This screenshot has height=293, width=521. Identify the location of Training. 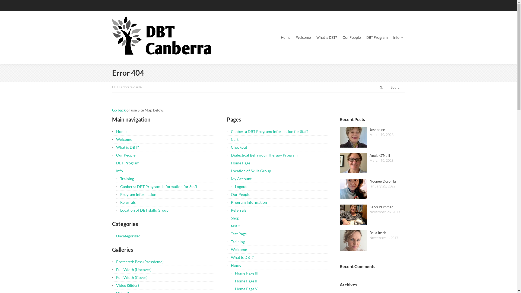
(127, 179).